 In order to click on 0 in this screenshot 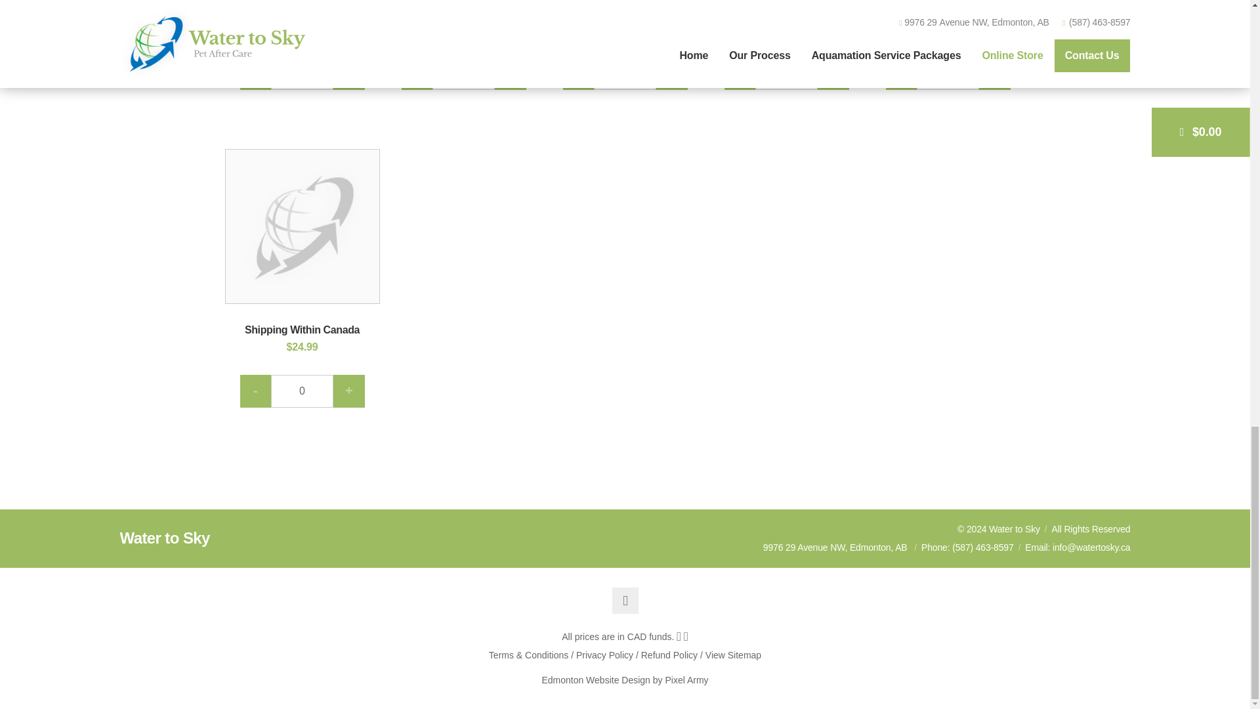, I will do `click(302, 391)`.